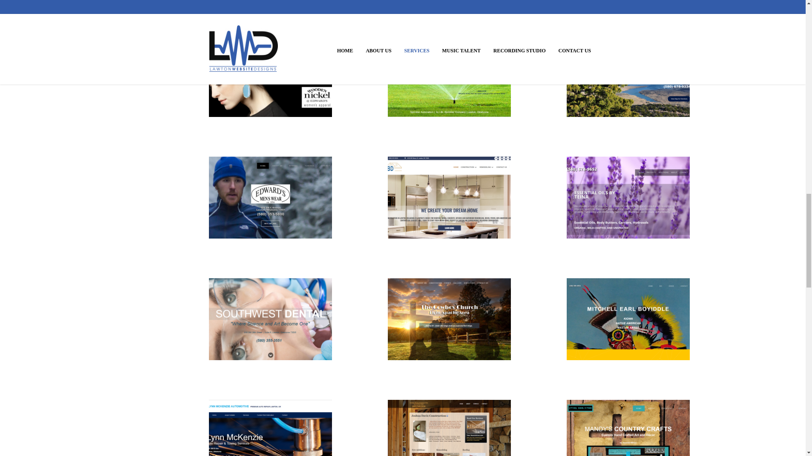 The width and height of the screenshot is (812, 456). Describe the element at coordinates (628, 76) in the screenshot. I see `CLIENT 6` at that location.